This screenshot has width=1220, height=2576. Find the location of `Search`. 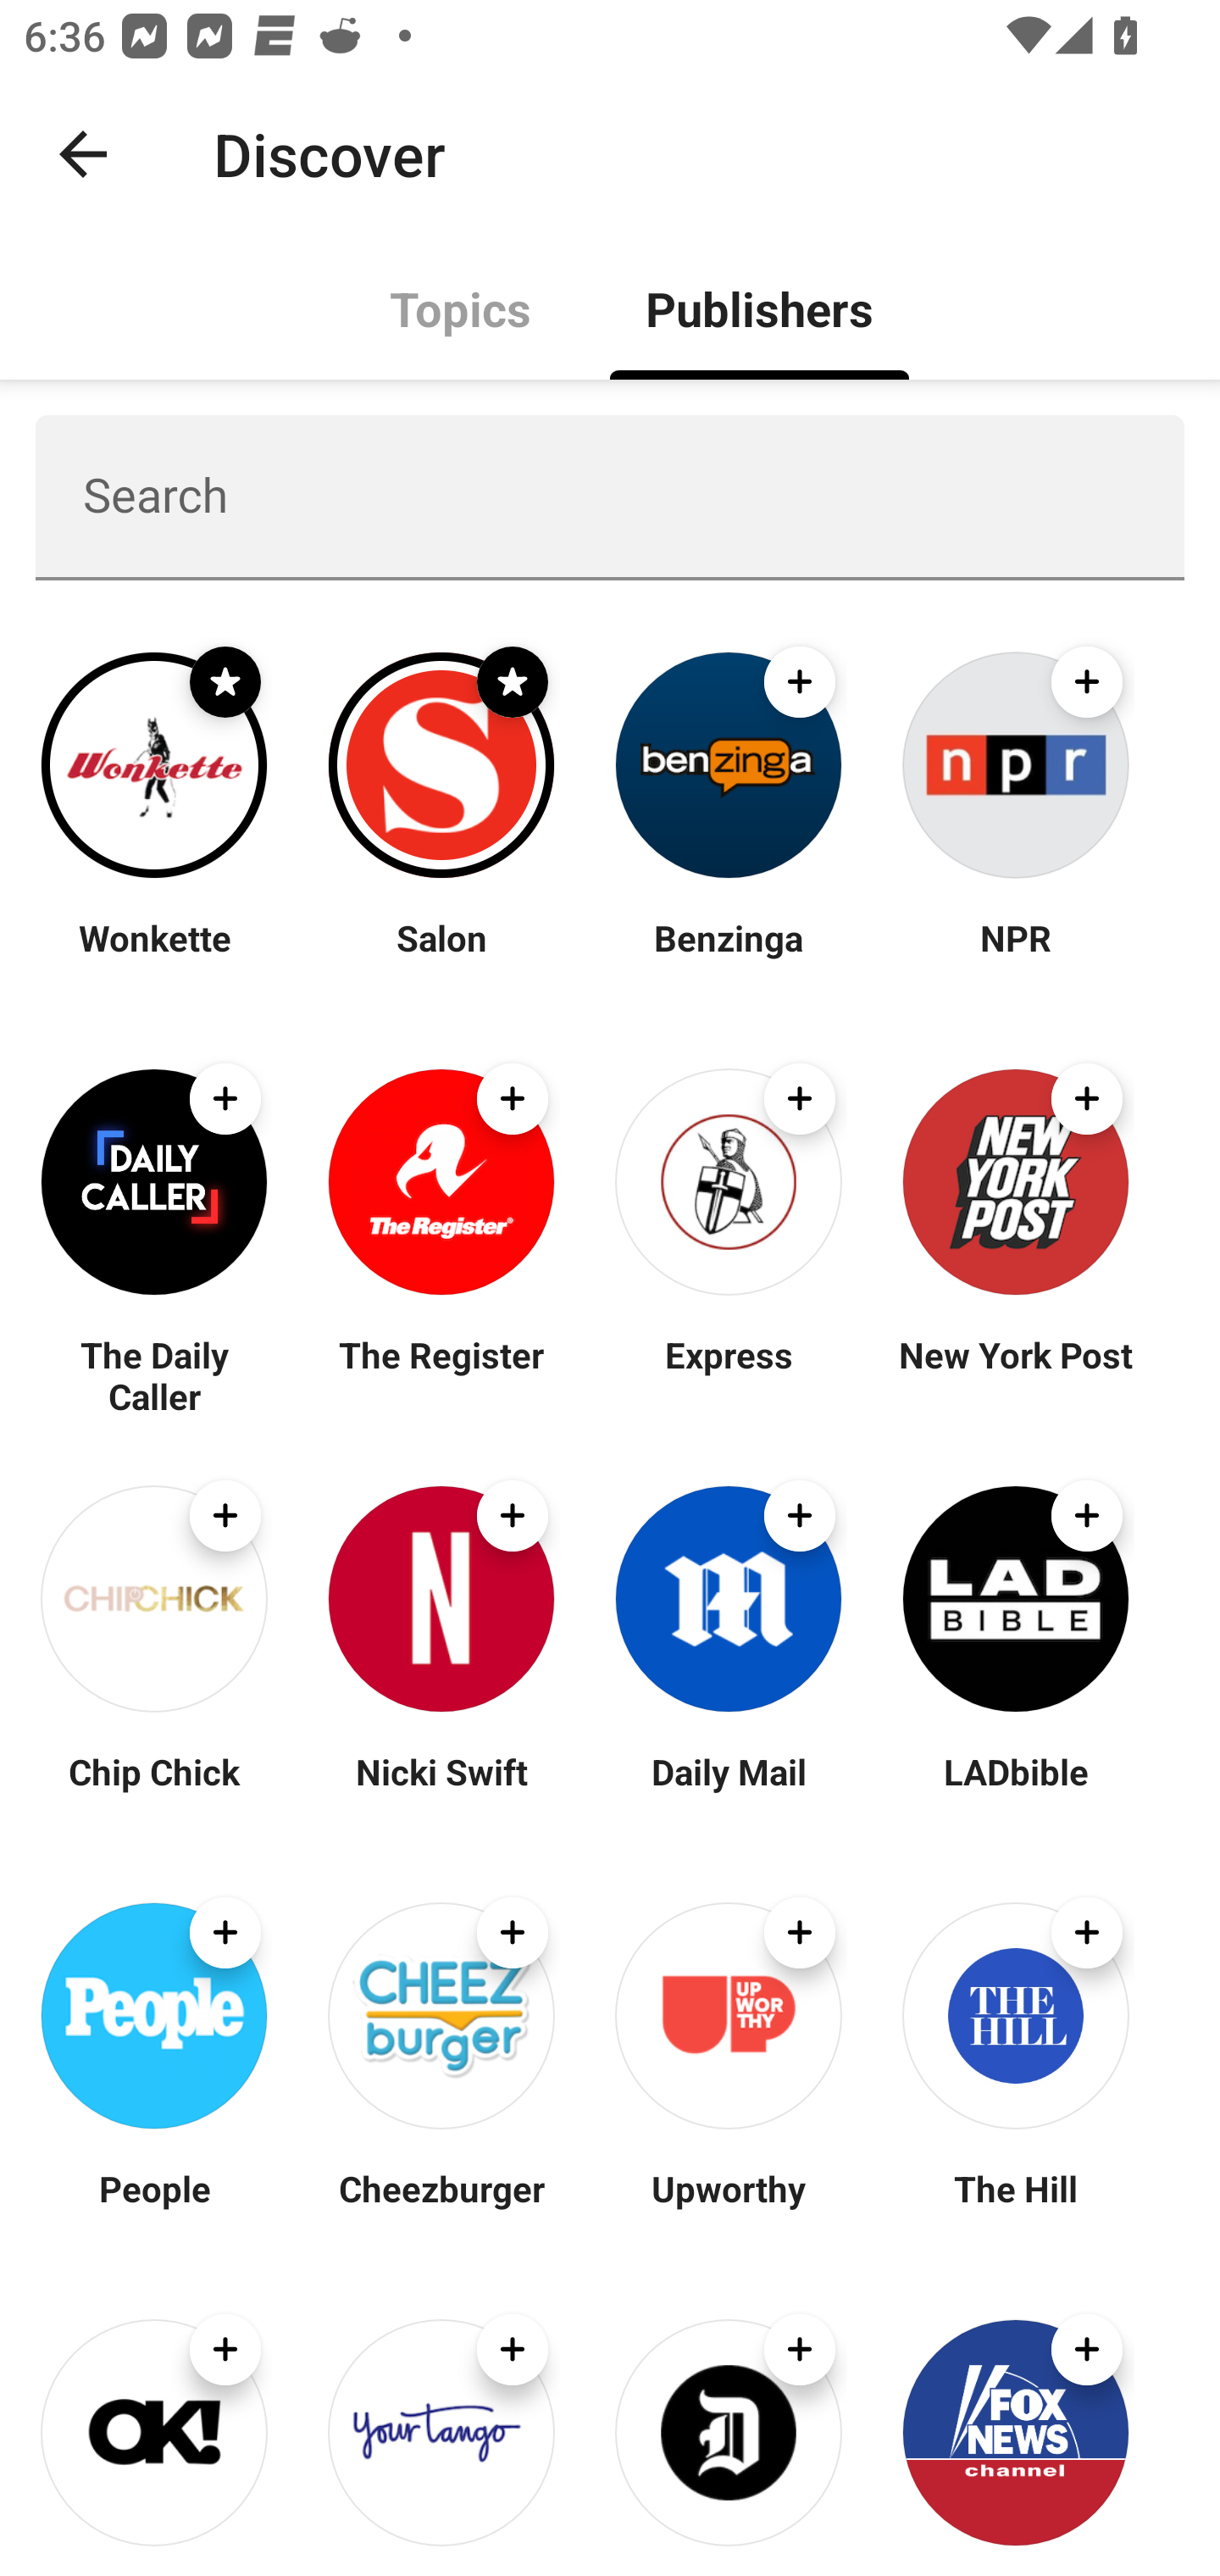

Search is located at coordinates (610, 497).